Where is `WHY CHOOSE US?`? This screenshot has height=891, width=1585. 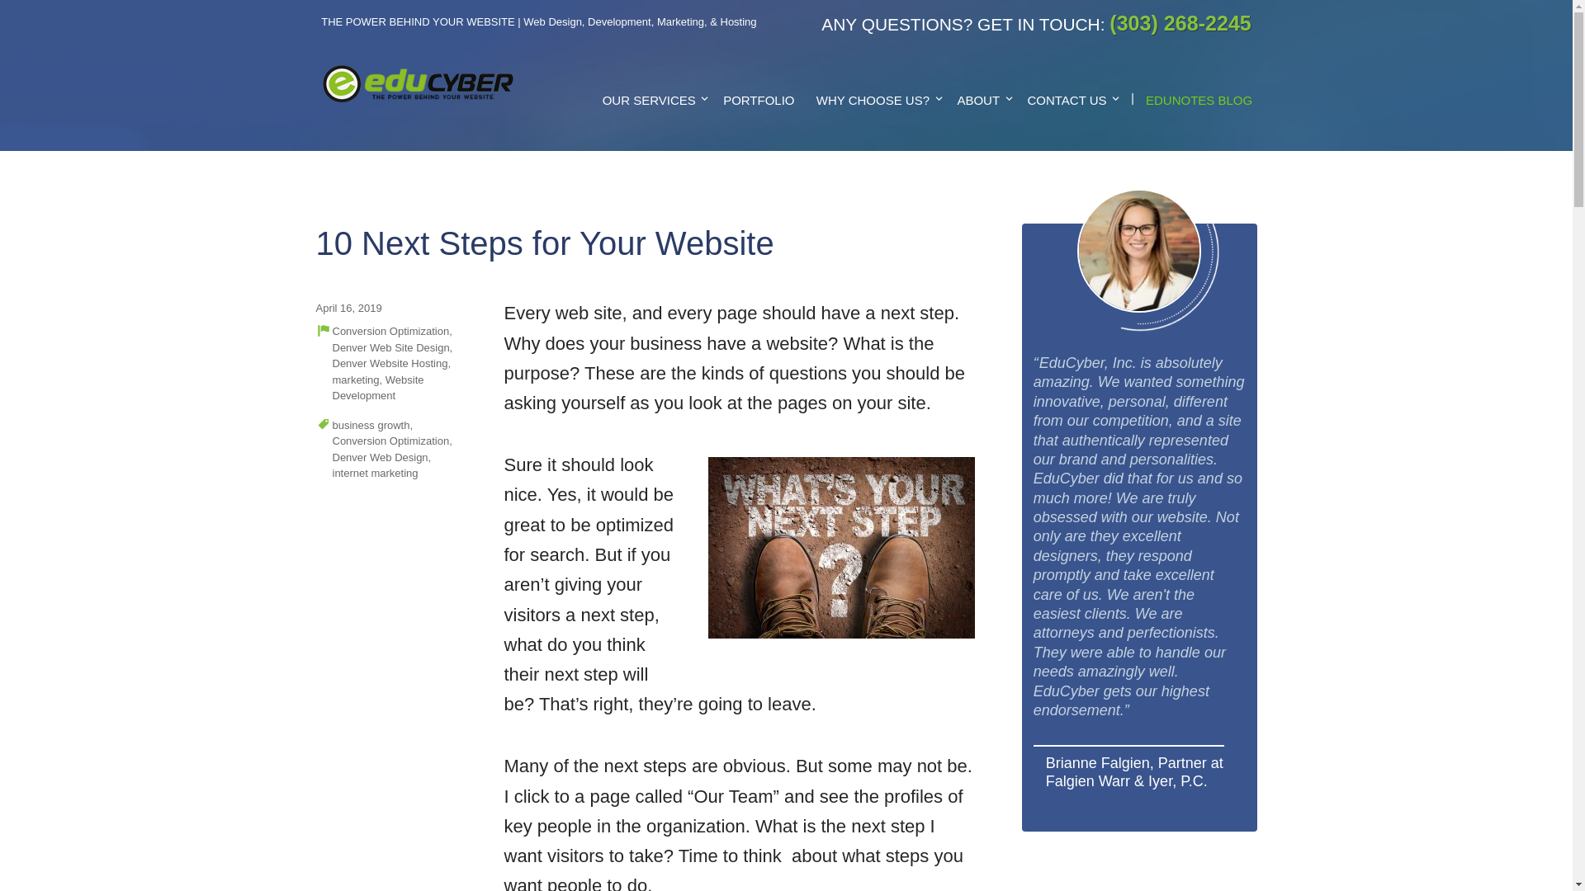
WHY CHOOSE US? is located at coordinates (875, 100).